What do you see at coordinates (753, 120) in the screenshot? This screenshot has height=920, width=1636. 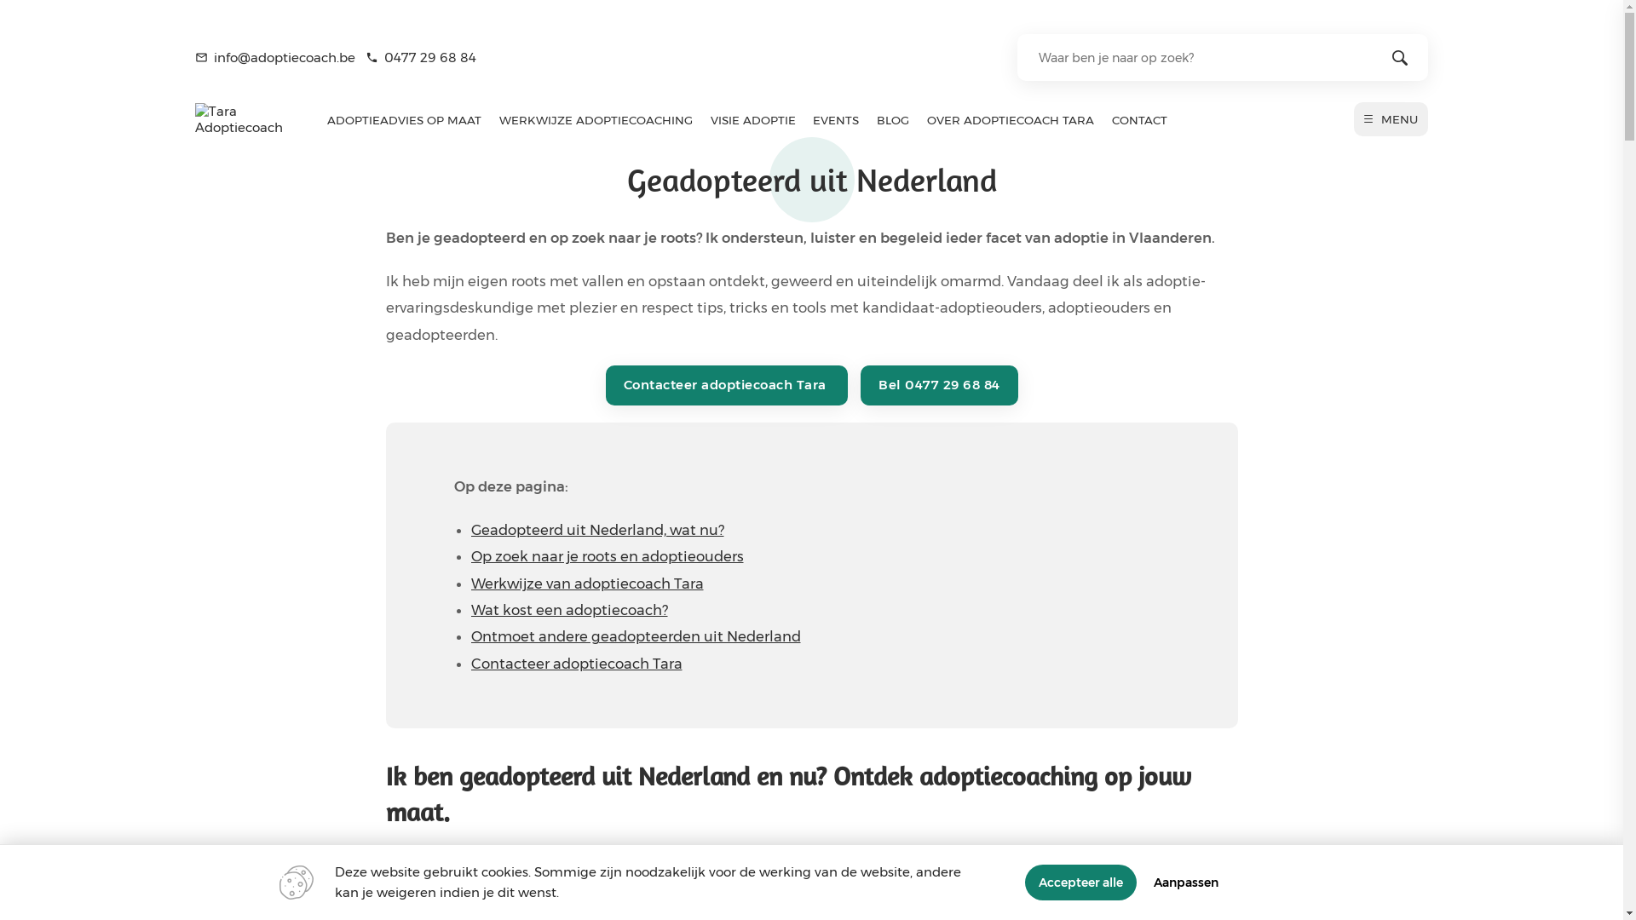 I see `VISIE ADOPTIE` at bounding box center [753, 120].